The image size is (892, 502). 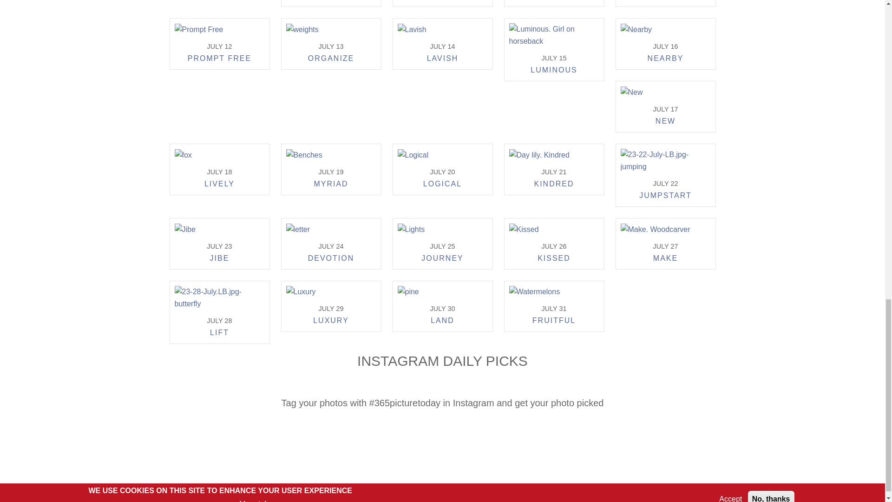 What do you see at coordinates (331, 1) in the screenshot?
I see `NATURE` at bounding box center [331, 1].